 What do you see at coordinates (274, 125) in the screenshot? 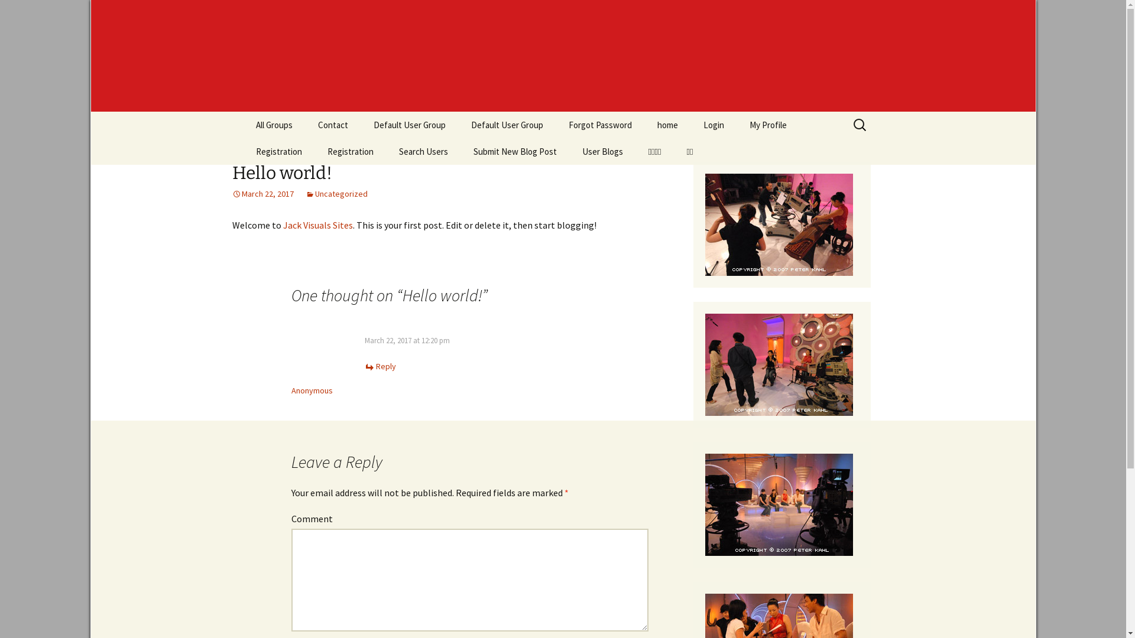
I see `All Groups` at bounding box center [274, 125].